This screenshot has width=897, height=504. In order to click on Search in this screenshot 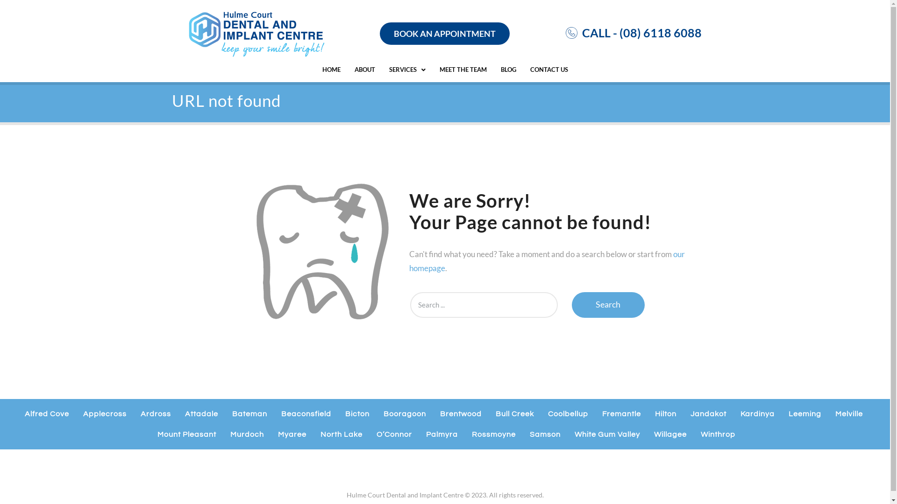, I will do `click(608, 305)`.